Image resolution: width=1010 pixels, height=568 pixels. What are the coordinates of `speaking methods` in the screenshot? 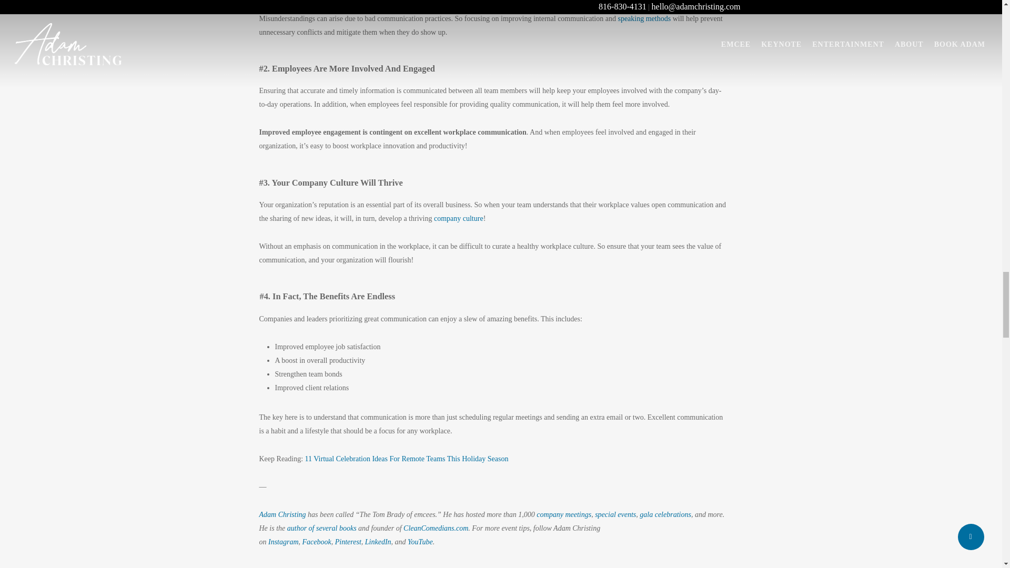 It's located at (644, 19).